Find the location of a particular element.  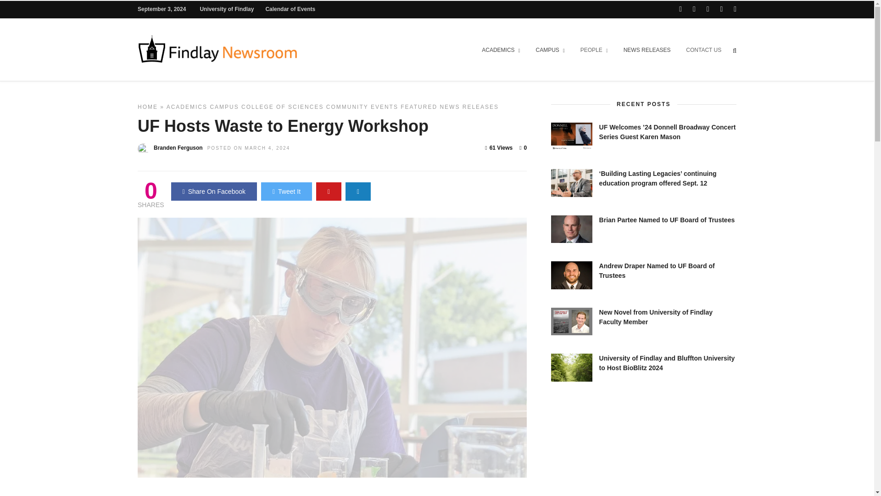

Share On Facebook is located at coordinates (214, 192).